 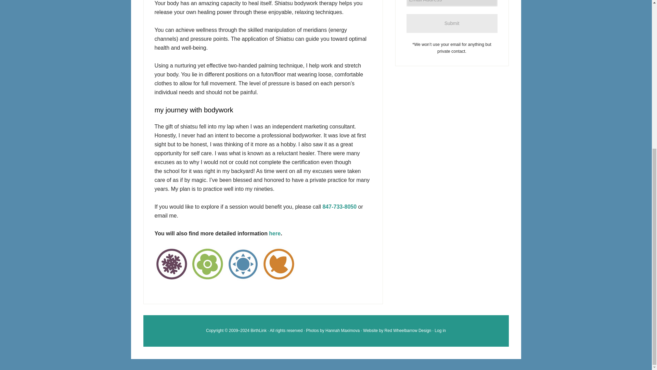 I want to click on here, so click(x=274, y=233).